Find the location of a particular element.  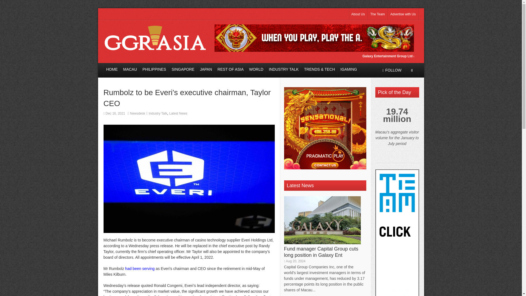

had been serving is located at coordinates (140, 269).